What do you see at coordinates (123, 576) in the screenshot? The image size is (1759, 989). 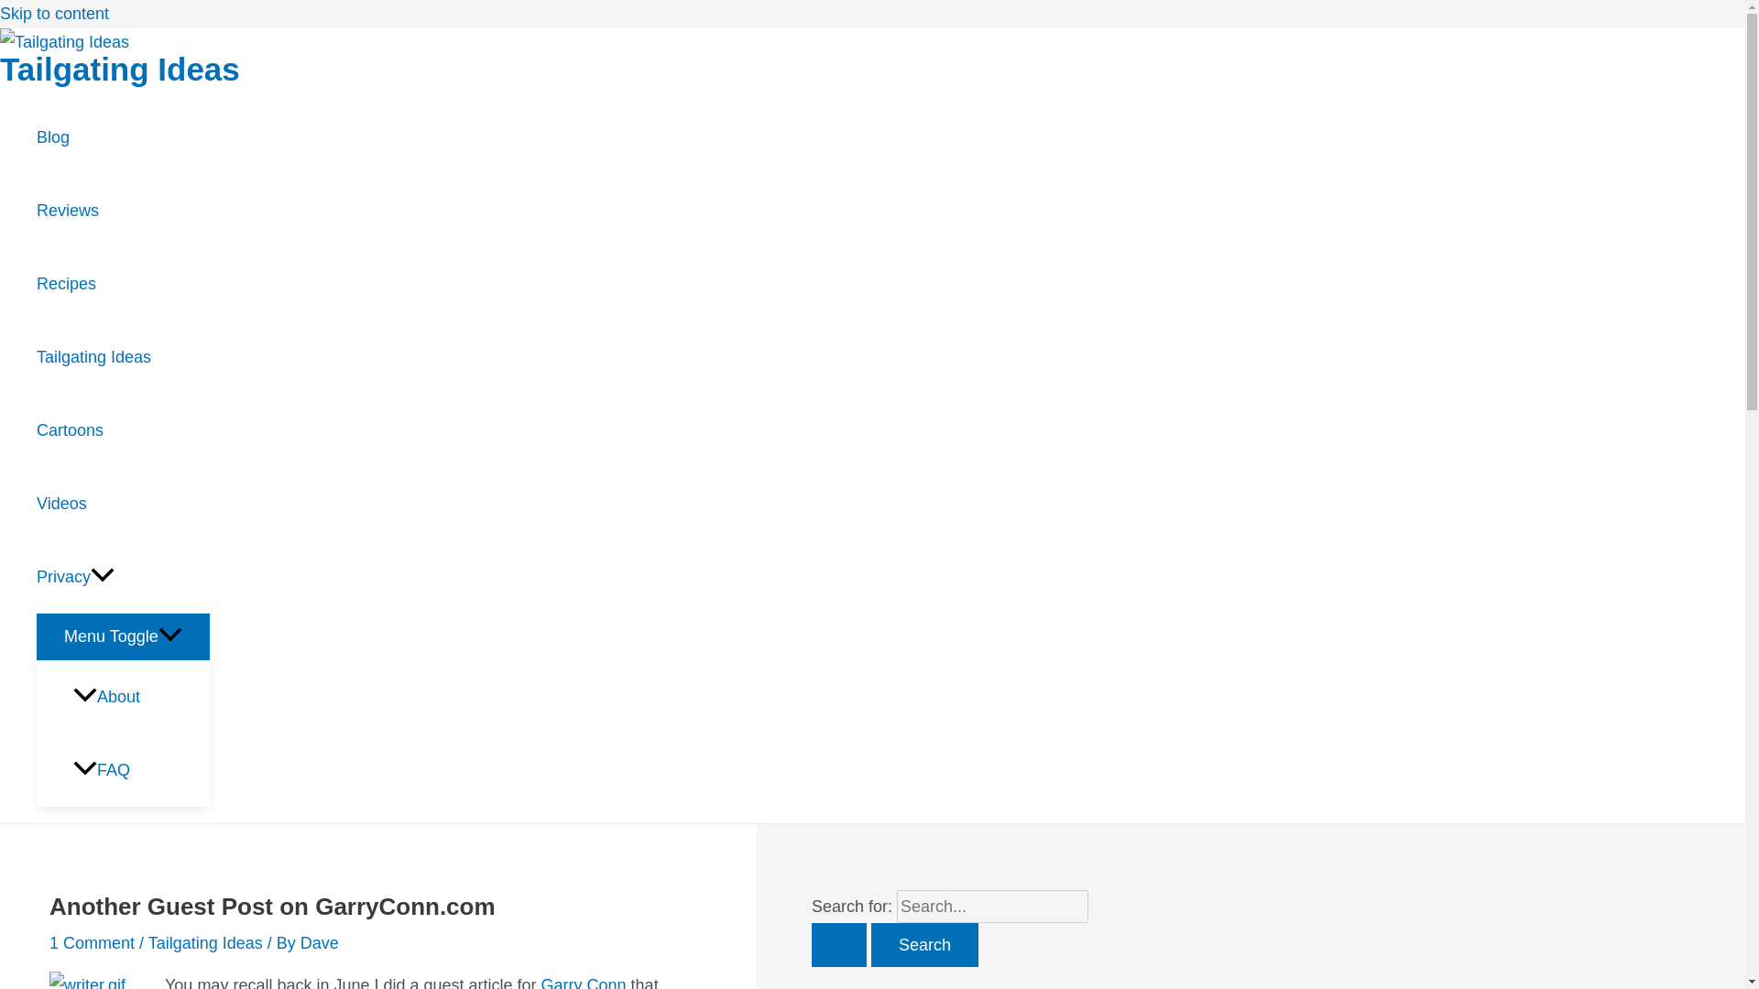 I see `Privacy` at bounding box center [123, 576].